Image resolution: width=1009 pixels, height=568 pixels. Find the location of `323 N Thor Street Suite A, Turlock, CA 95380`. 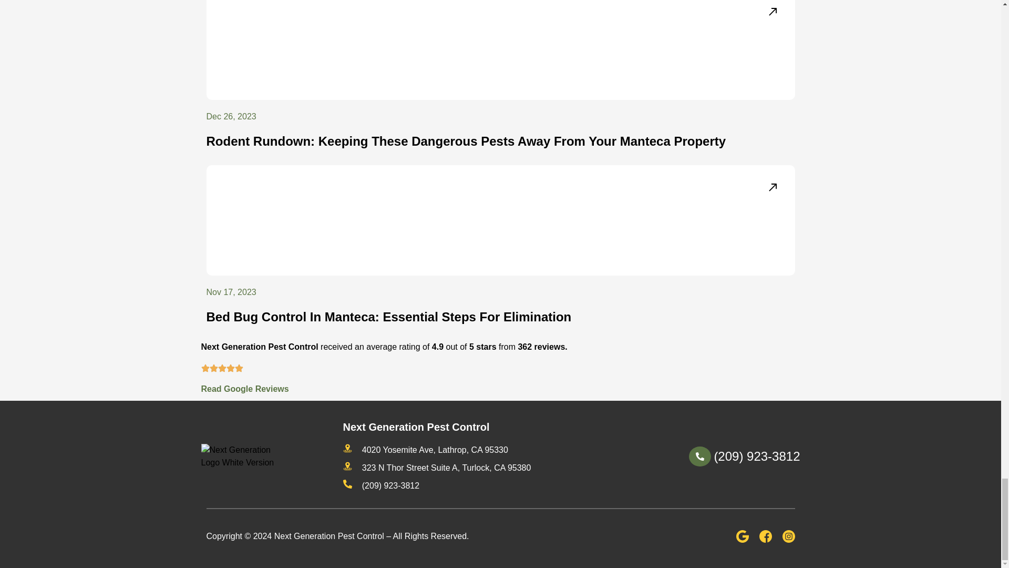

323 N Thor Street Suite A, Turlock, CA 95380 is located at coordinates (436, 468).